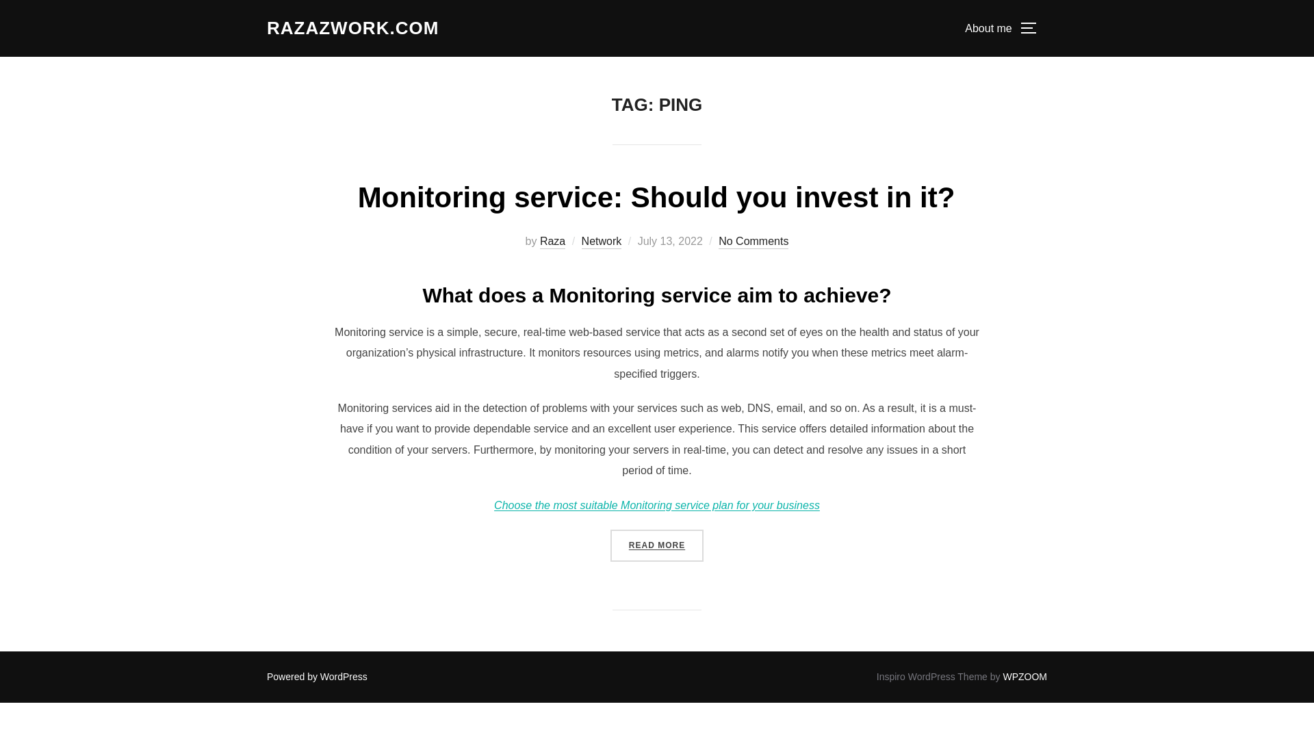  I want to click on Raza, so click(552, 242).